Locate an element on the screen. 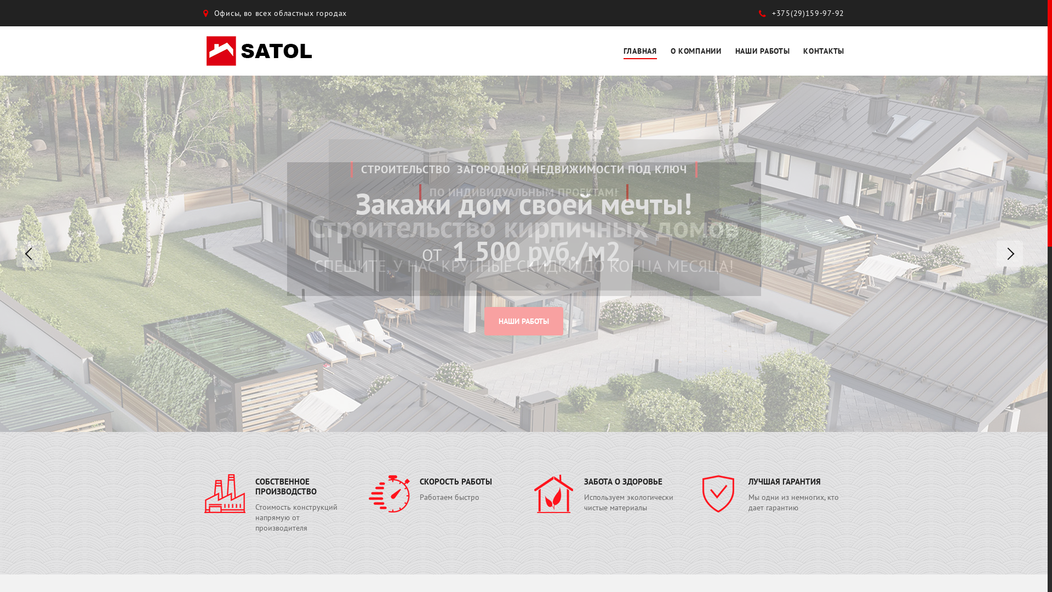  Next is located at coordinates (1010, 254).